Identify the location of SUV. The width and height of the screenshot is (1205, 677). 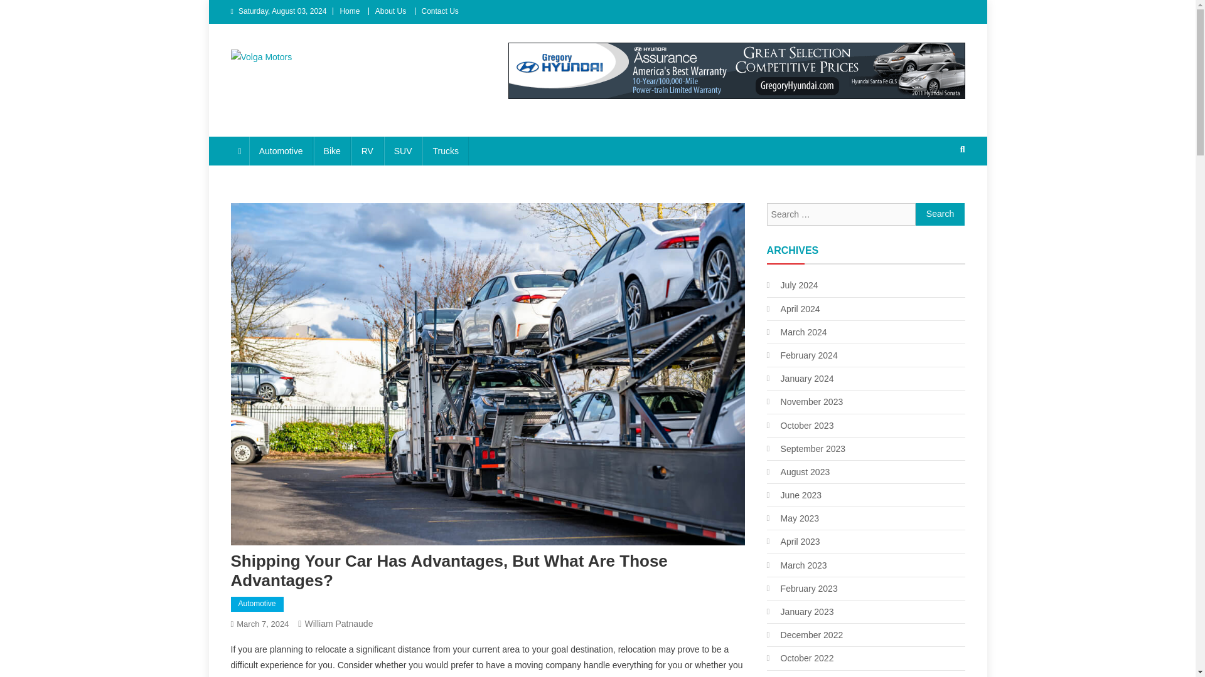
(403, 150).